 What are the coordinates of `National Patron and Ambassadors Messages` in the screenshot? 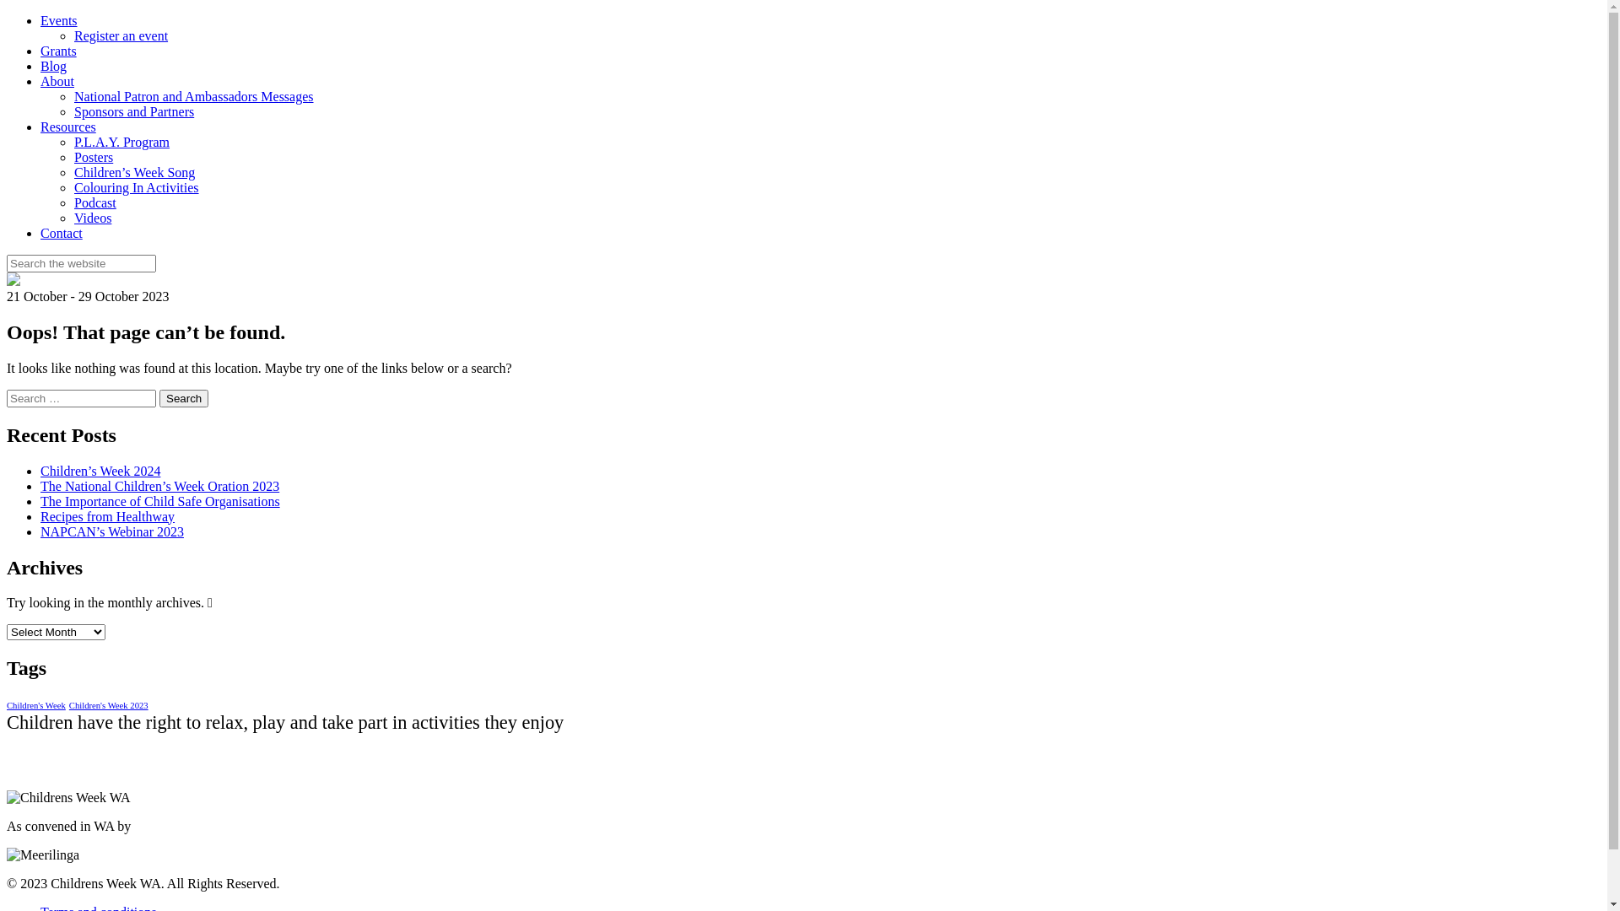 It's located at (194, 96).